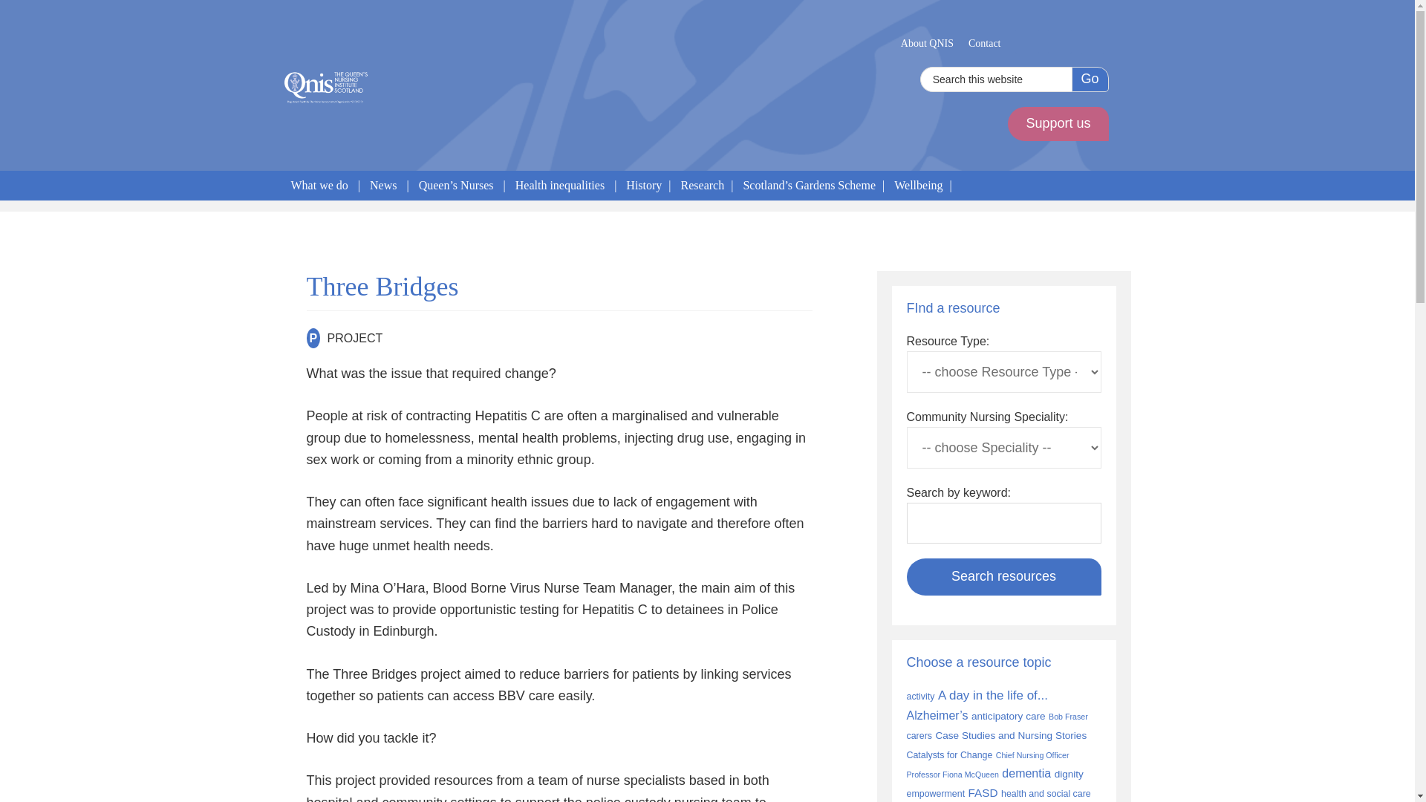  I want to click on Health inequalities, so click(560, 186).